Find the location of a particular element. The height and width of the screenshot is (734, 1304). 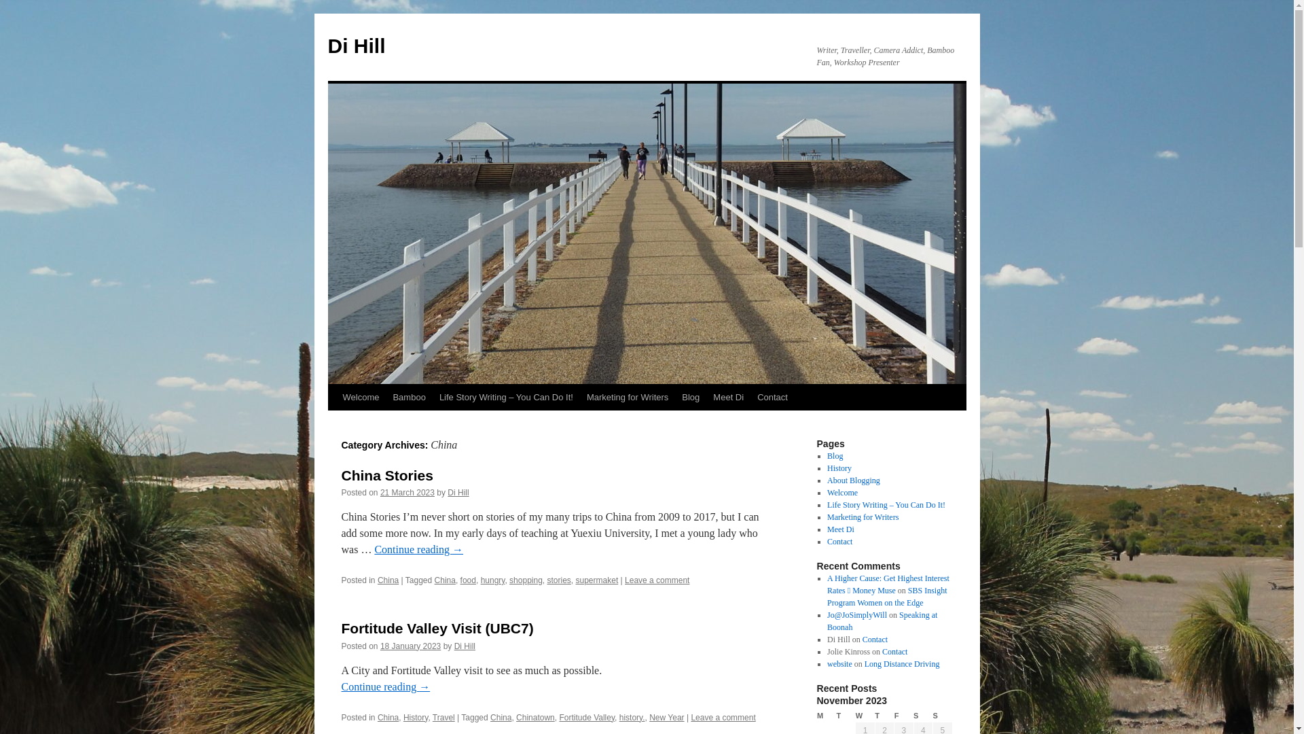

Di Hill is located at coordinates (356, 46).